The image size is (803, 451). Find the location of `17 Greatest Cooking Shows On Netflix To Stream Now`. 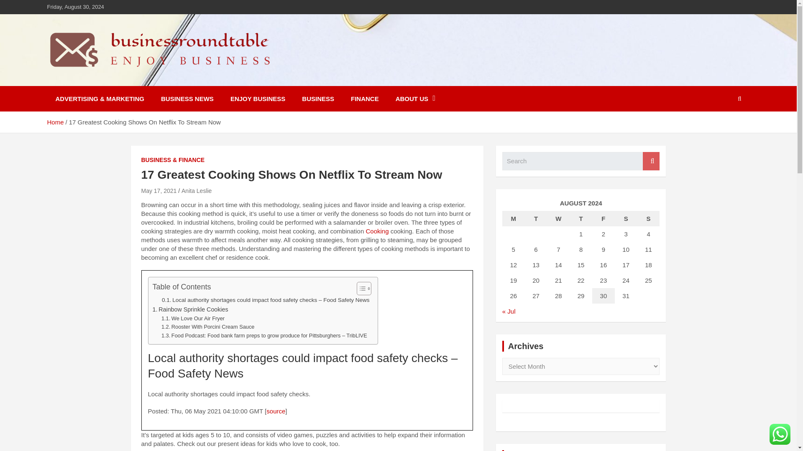

17 Greatest Cooking Shows On Netflix To Stream Now is located at coordinates (159, 191).